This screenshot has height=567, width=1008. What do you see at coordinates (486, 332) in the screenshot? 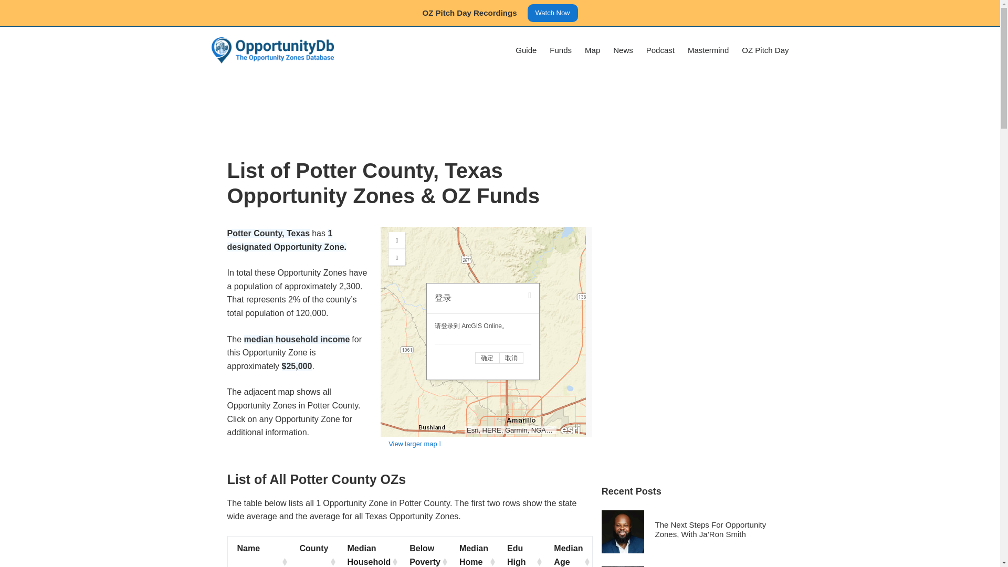
I see `Opportunity Zones` at bounding box center [486, 332].